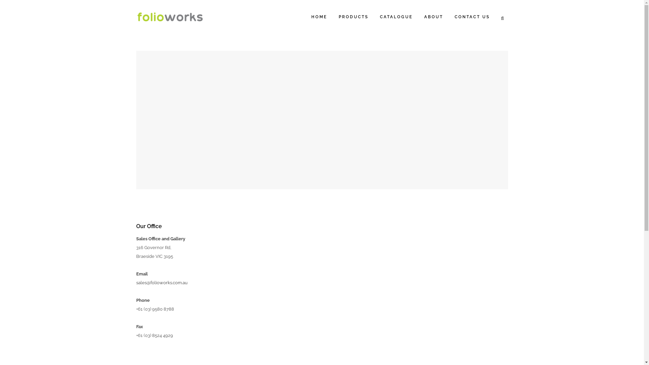  I want to click on CATALOGUE, so click(396, 17).